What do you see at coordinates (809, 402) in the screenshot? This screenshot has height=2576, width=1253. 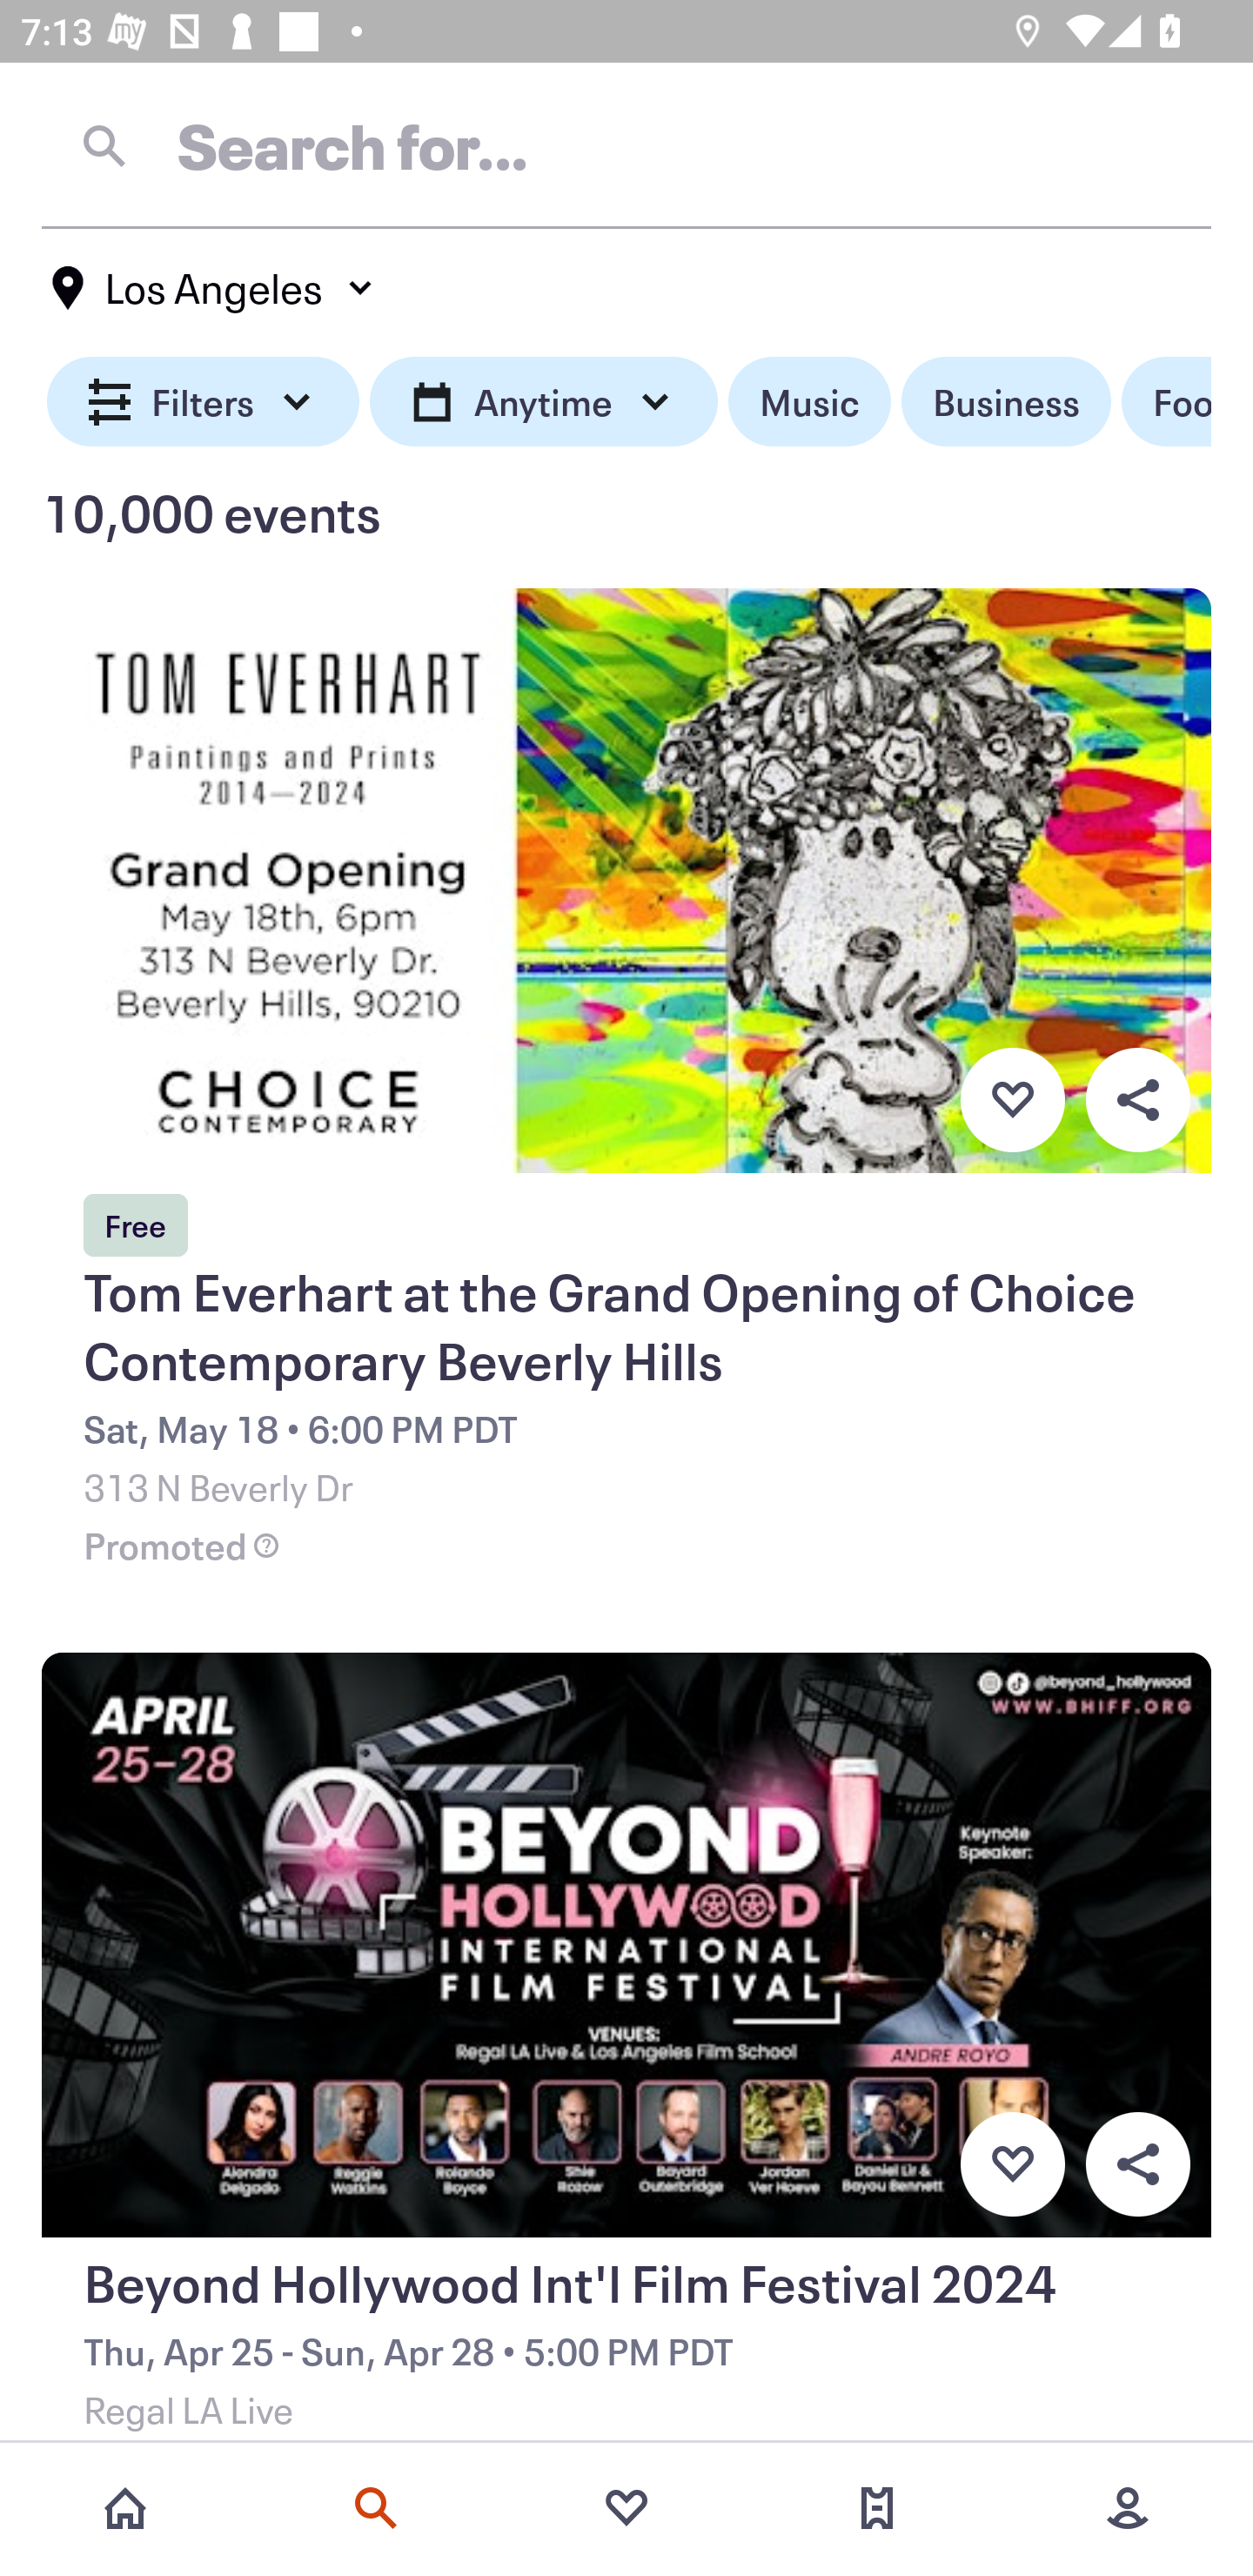 I see `Music` at bounding box center [809, 402].